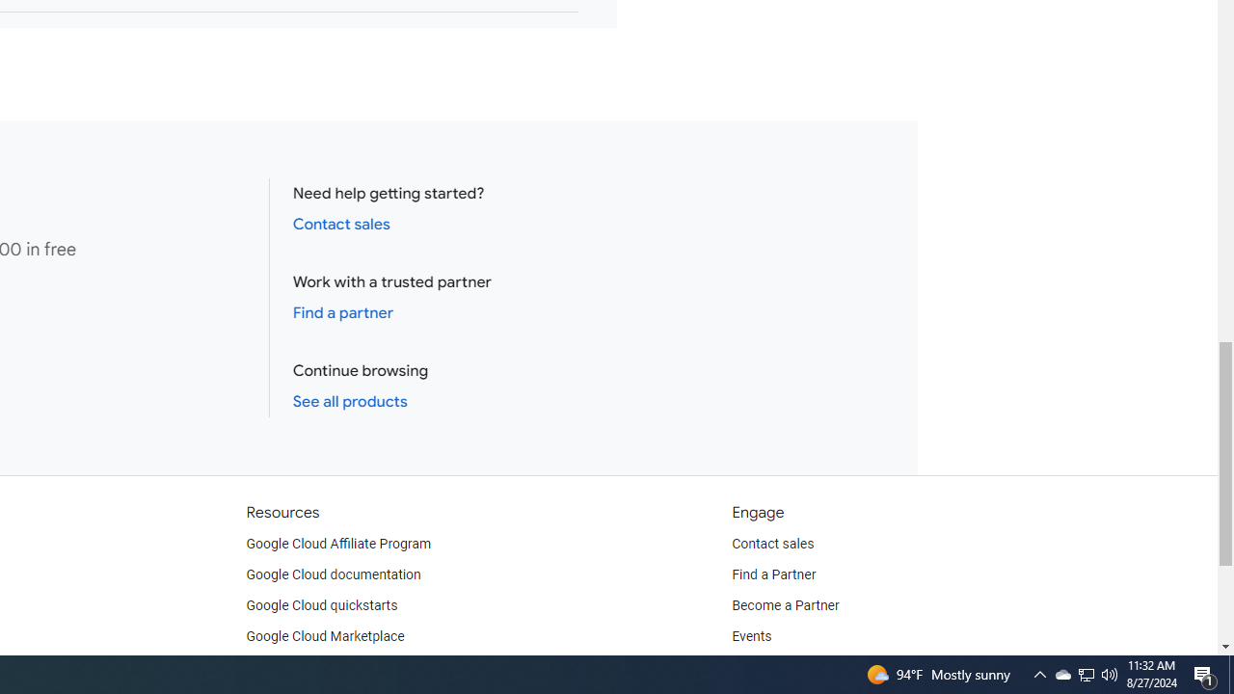  Describe the element at coordinates (334, 667) in the screenshot. I see `Learn about cloud computing` at that location.